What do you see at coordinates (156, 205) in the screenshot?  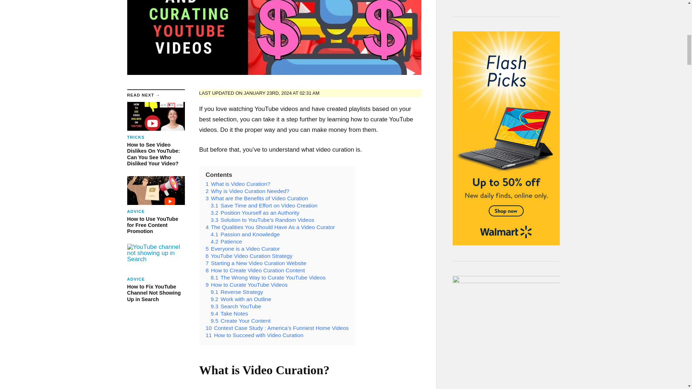 I see `8 How to Create Video Curation Content` at bounding box center [156, 205].